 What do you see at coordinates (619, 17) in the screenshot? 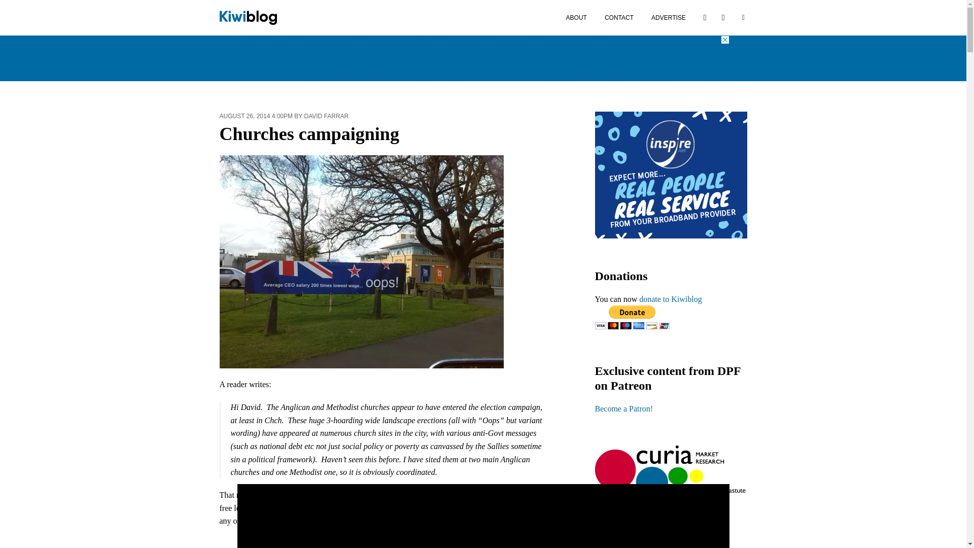
I see `CONTACT` at bounding box center [619, 17].